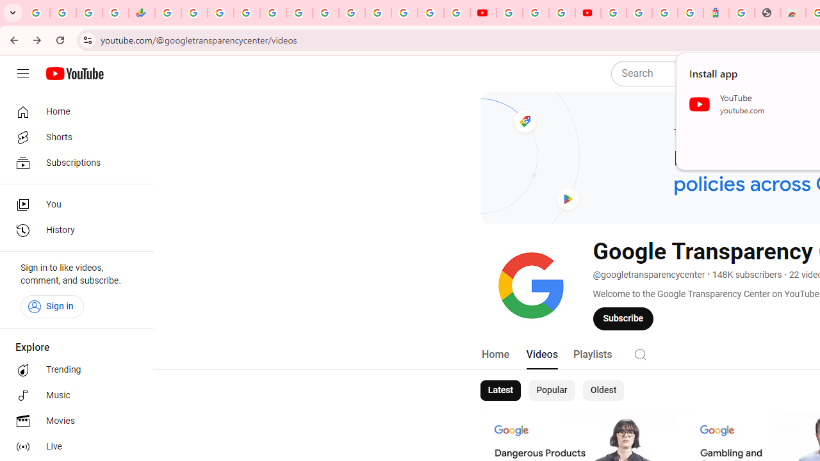 The image size is (820, 461). Describe the element at coordinates (351, 13) in the screenshot. I see `YouTube` at that location.